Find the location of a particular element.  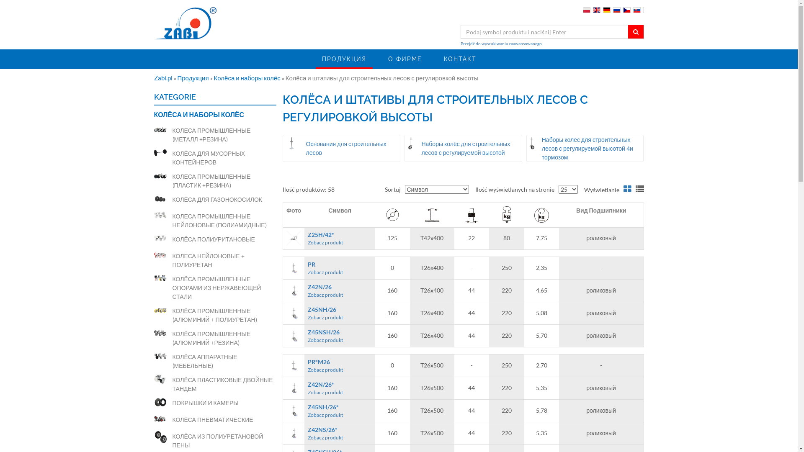

PR
Zobacz produkt is located at coordinates (340, 268).